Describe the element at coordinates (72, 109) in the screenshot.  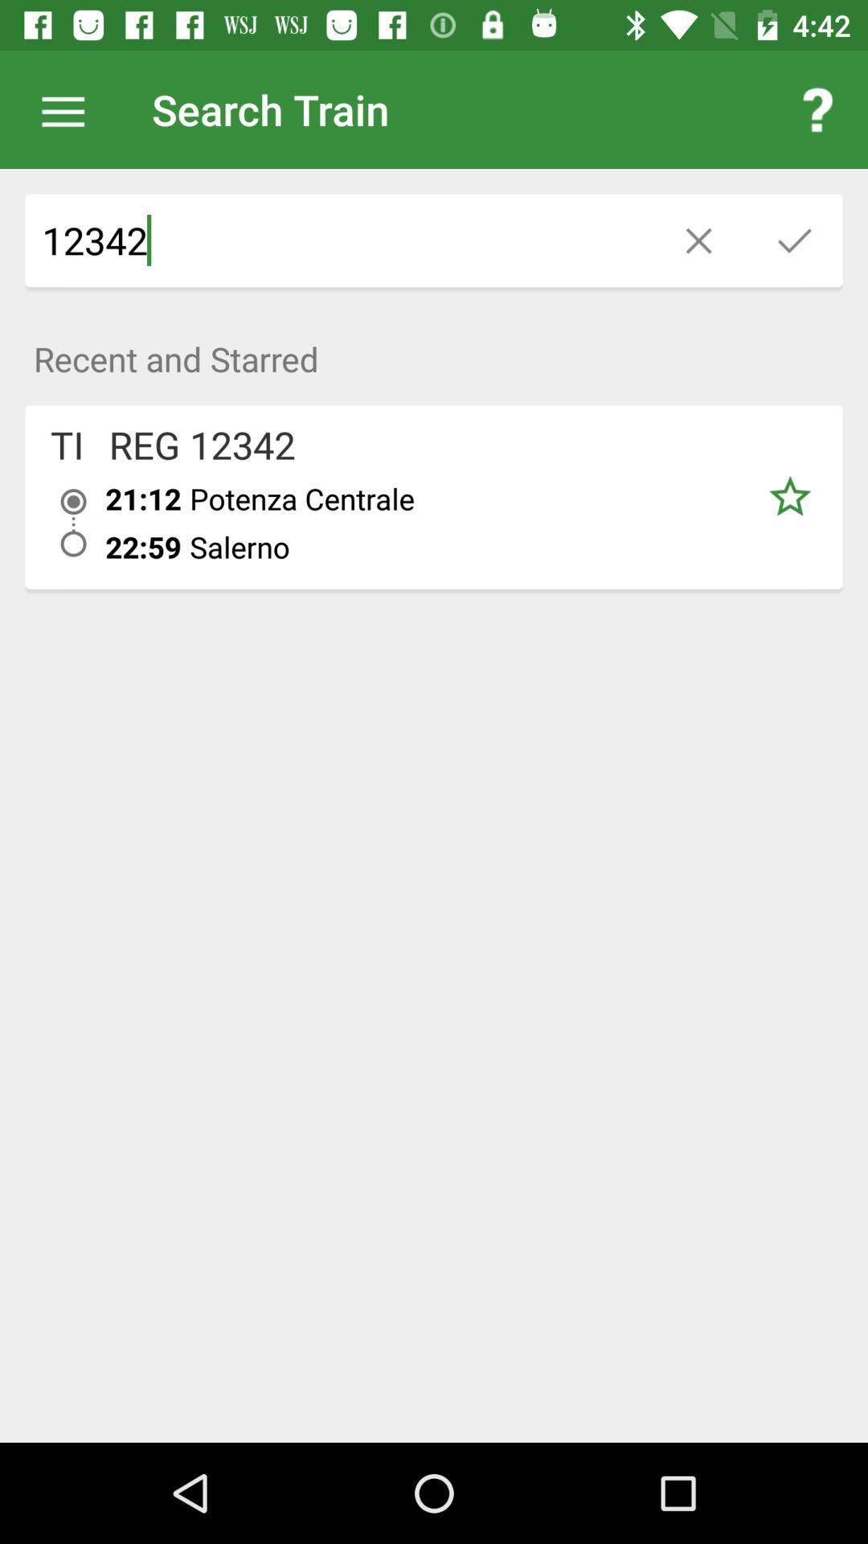
I see `tap icon next to the search train icon` at that location.